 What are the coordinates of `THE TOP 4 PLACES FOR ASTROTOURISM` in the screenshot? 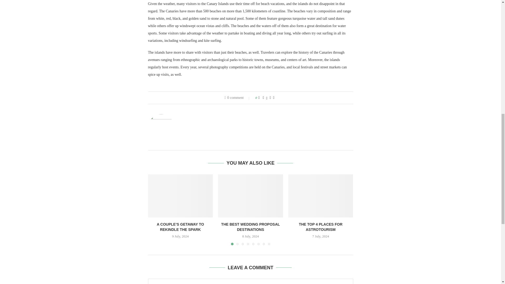 It's located at (321, 196).